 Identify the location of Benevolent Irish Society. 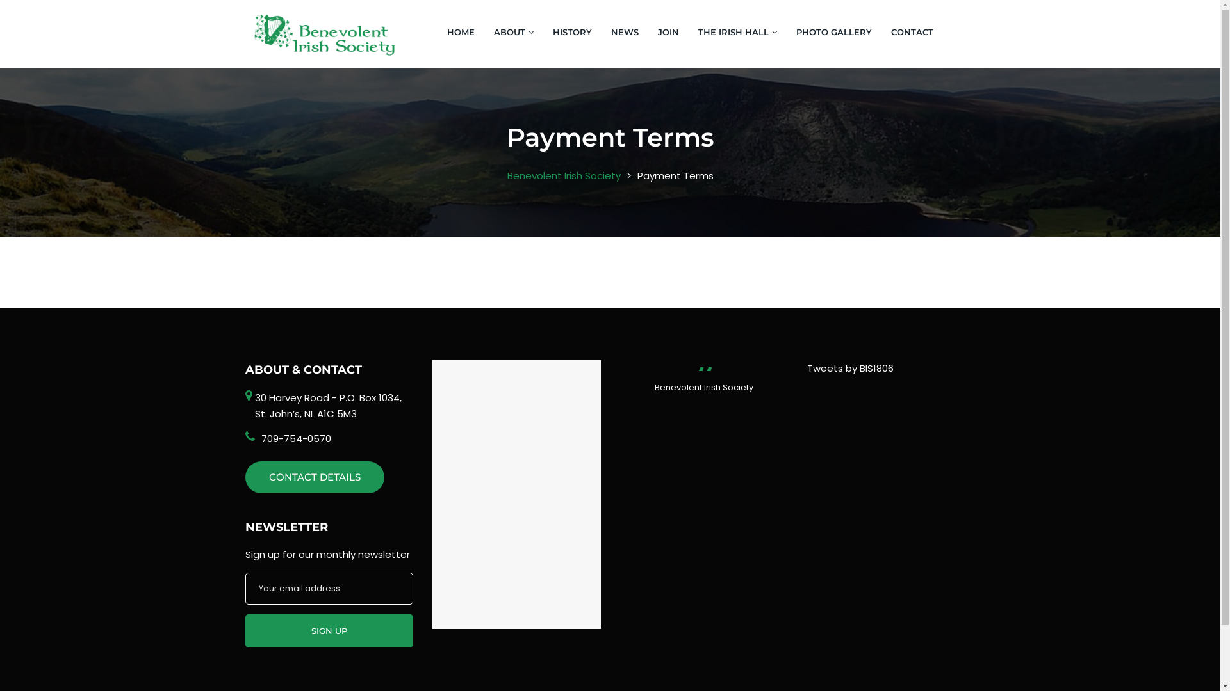
(564, 175).